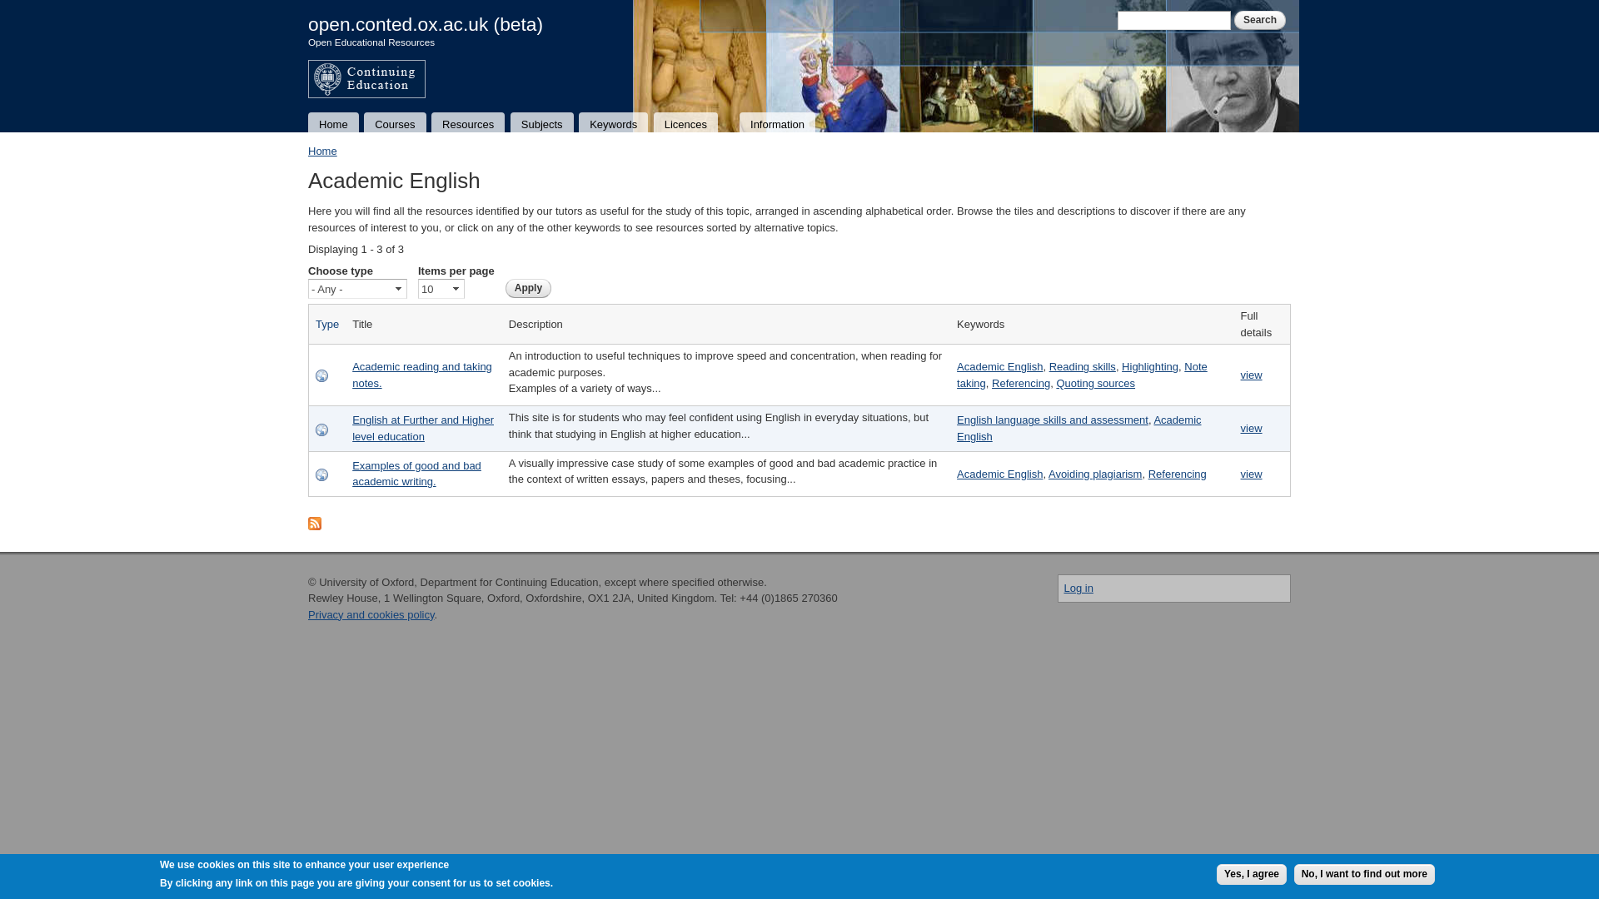  Describe the element at coordinates (1052, 420) in the screenshot. I see `English language skills and assessment` at that location.